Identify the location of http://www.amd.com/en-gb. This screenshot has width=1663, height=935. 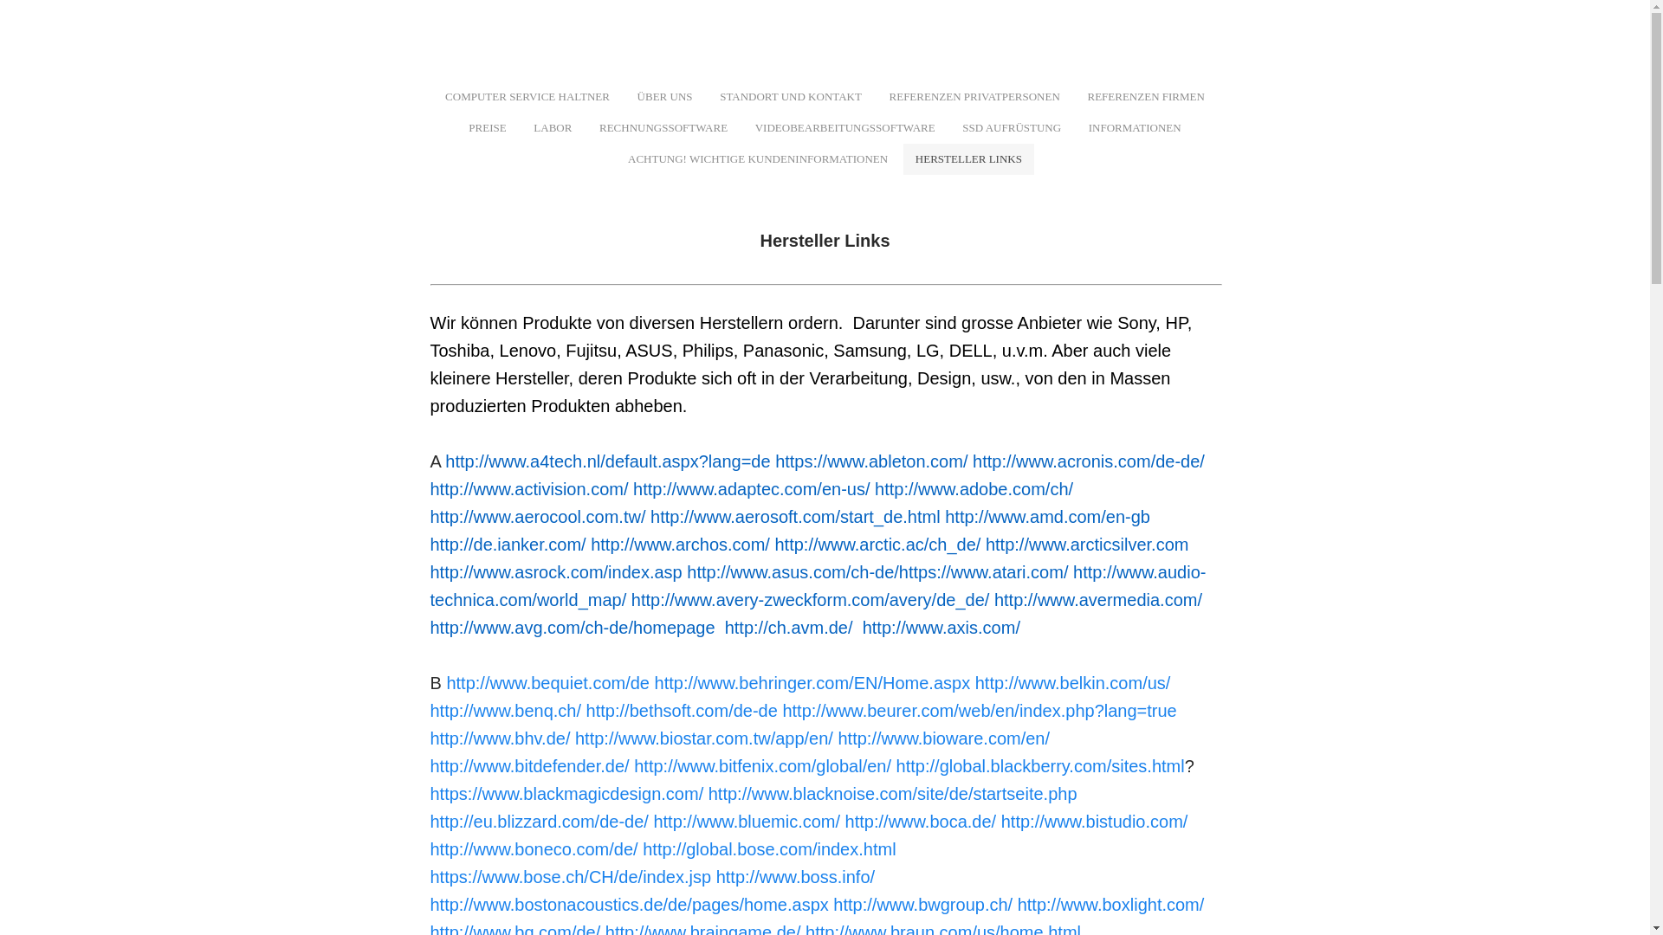
(1048, 517).